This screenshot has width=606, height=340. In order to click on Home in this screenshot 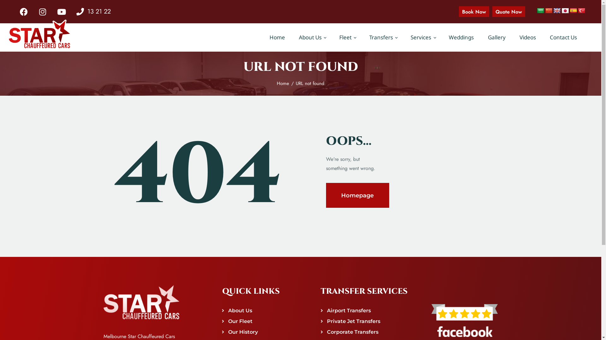, I will do `click(277, 37)`.